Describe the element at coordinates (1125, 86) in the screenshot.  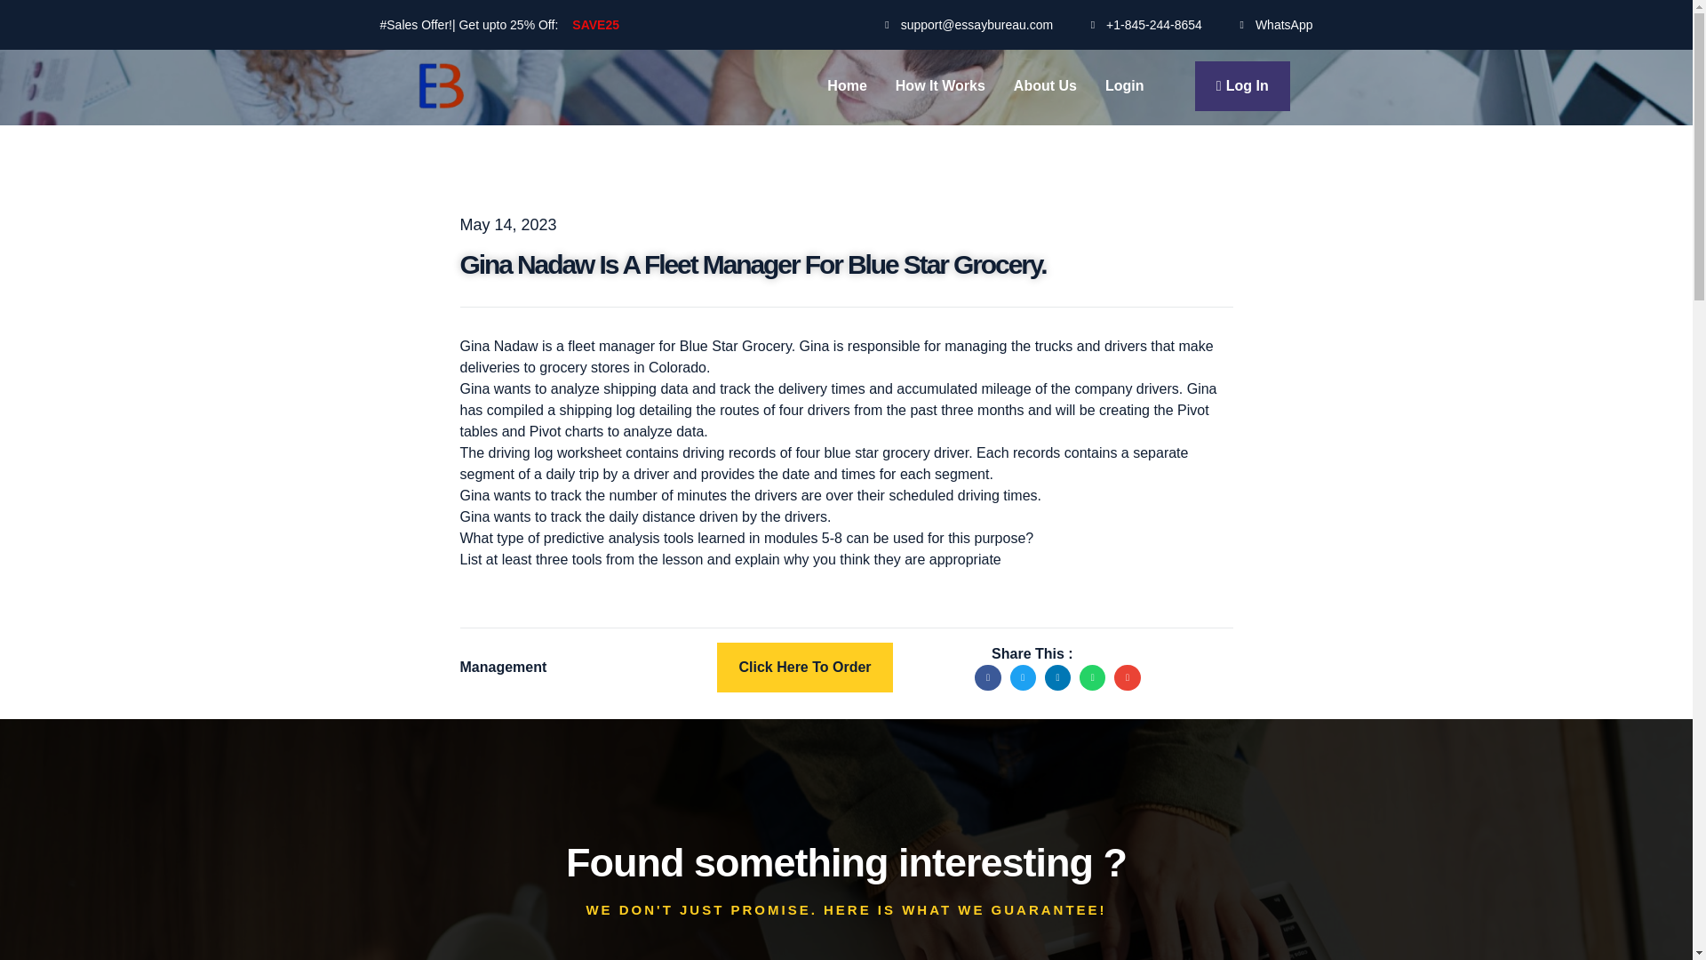
I see `Login` at that location.